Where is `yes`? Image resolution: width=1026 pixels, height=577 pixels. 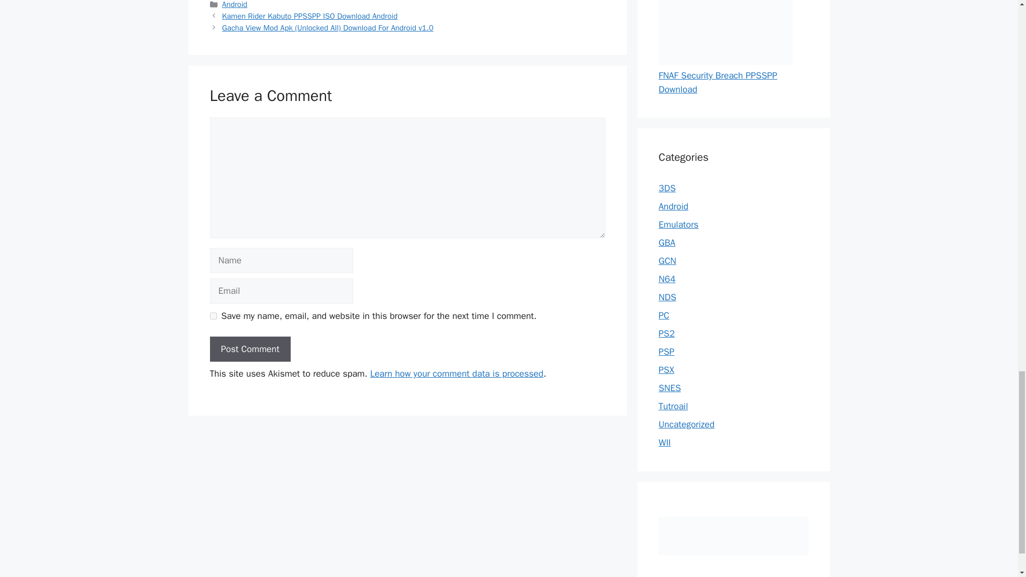
yes is located at coordinates (213, 316).